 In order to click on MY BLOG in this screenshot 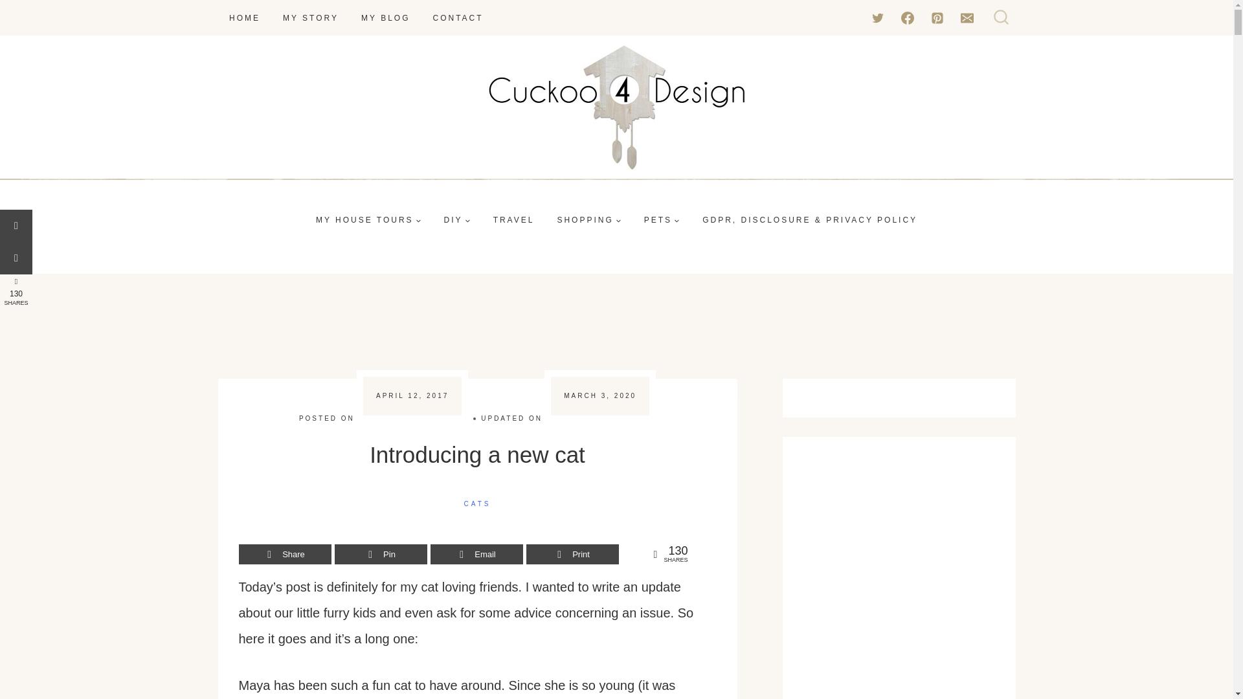, I will do `click(386, 17)`.